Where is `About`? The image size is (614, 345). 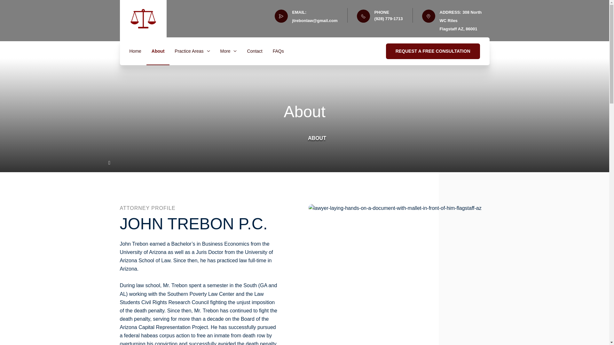
About is located at coordinates (158, 51).